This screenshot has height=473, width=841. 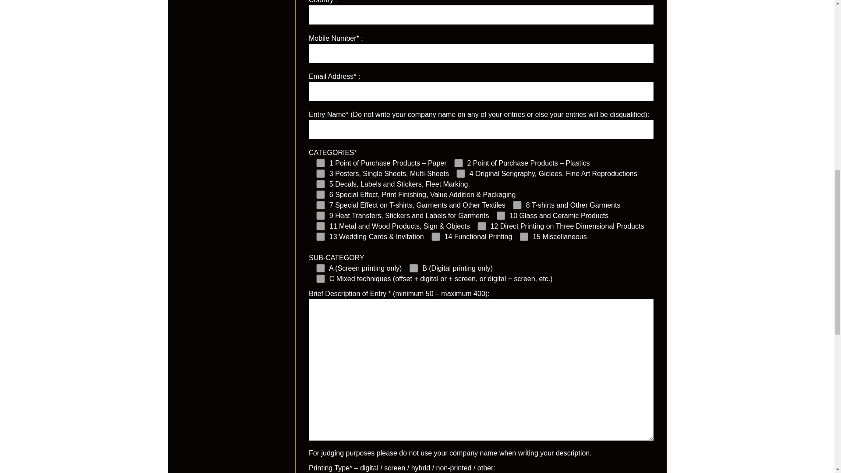 I want to click on 2 Point of Purchase Products - Plastics, so click(x=458, y=163).